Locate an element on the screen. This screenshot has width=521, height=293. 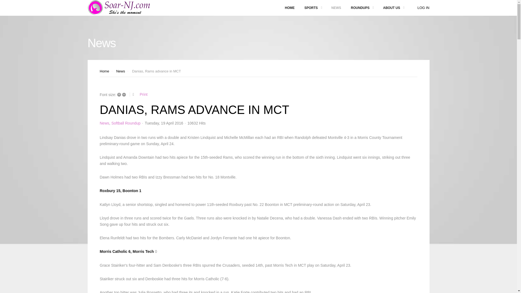
soar-nj is located at coordinates (120, 8).